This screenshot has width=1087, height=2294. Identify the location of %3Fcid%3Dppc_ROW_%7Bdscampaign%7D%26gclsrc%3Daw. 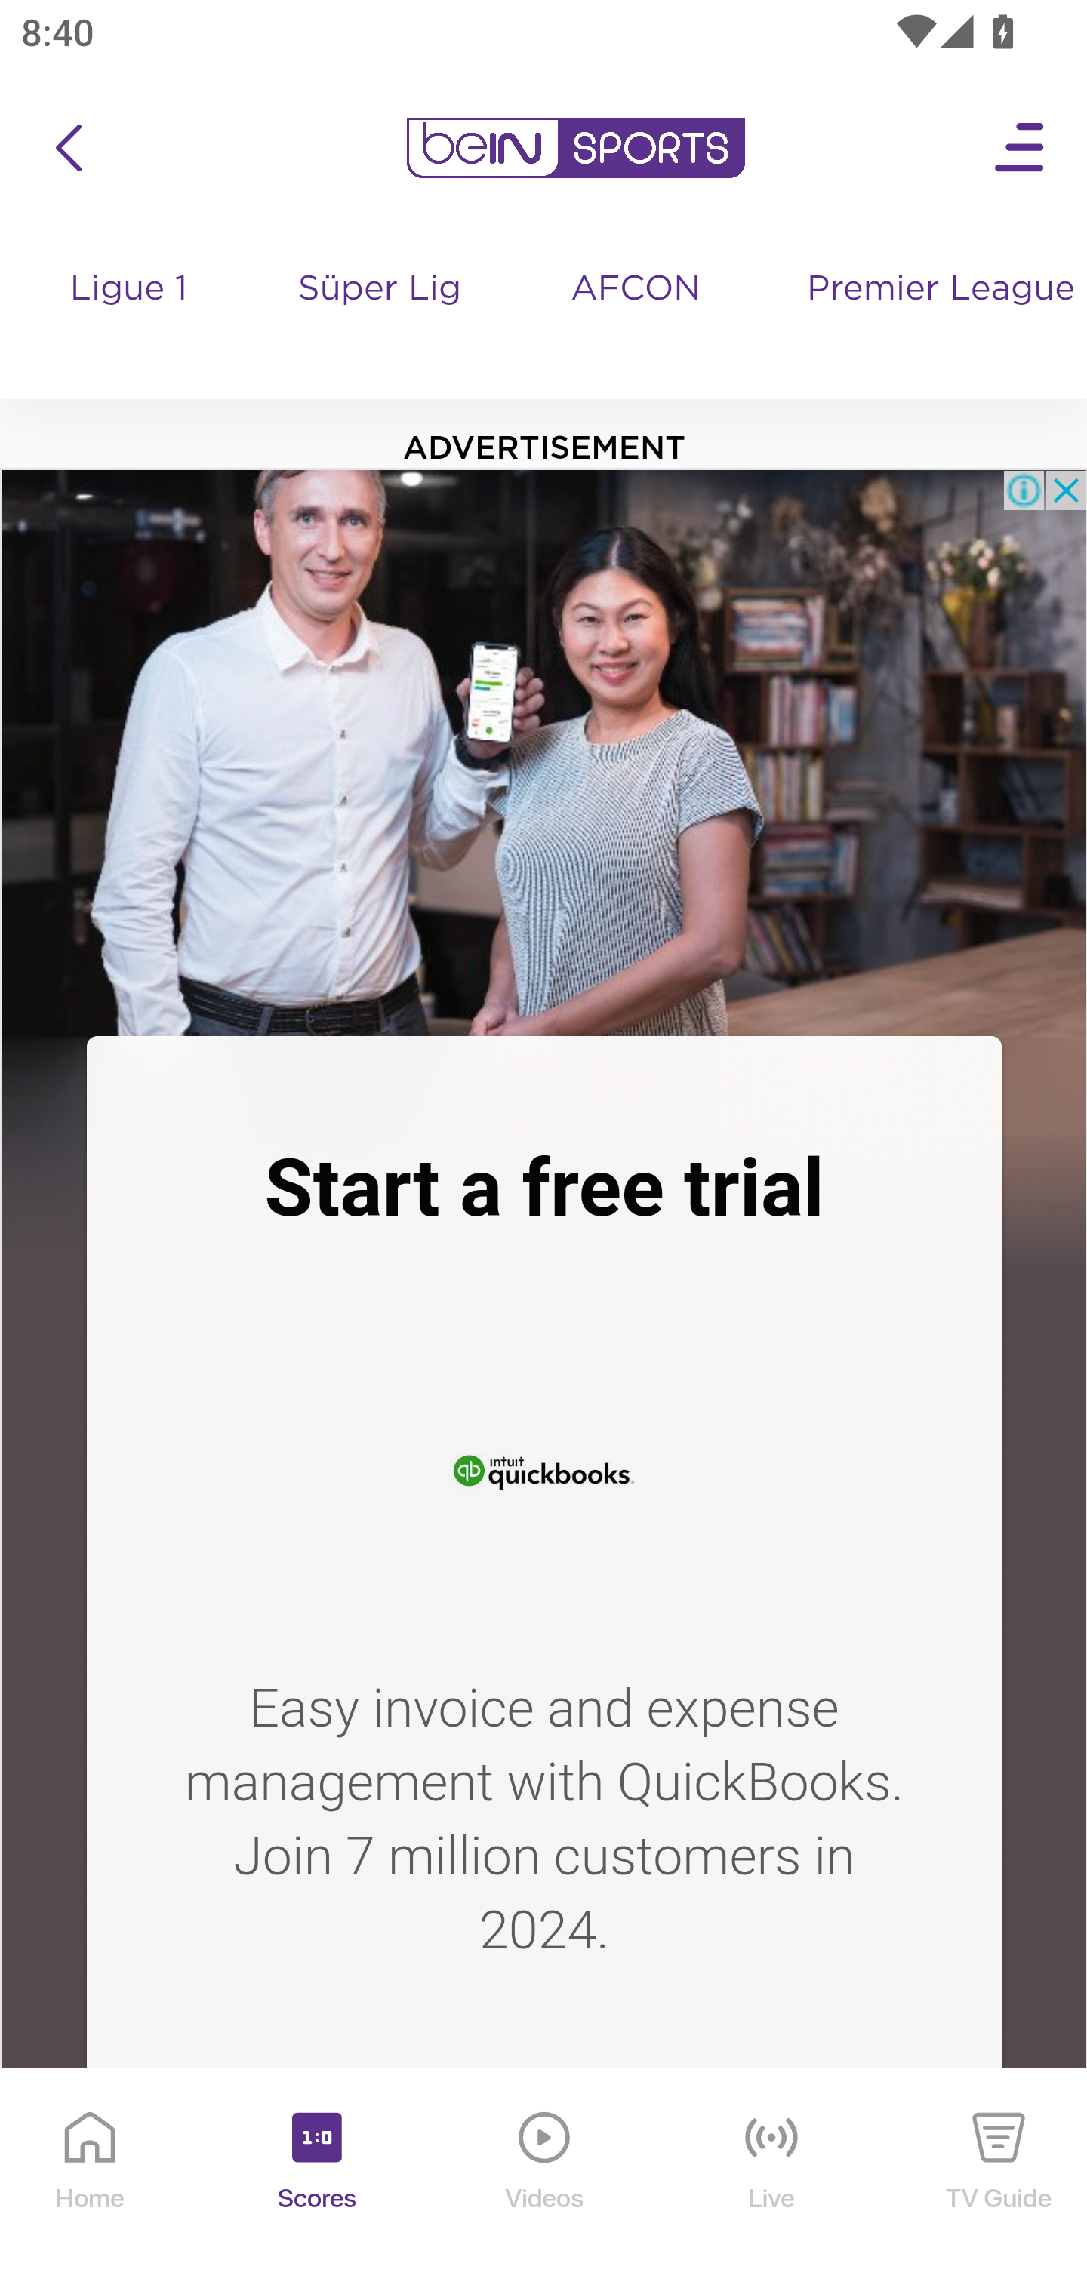
(543, 1467).